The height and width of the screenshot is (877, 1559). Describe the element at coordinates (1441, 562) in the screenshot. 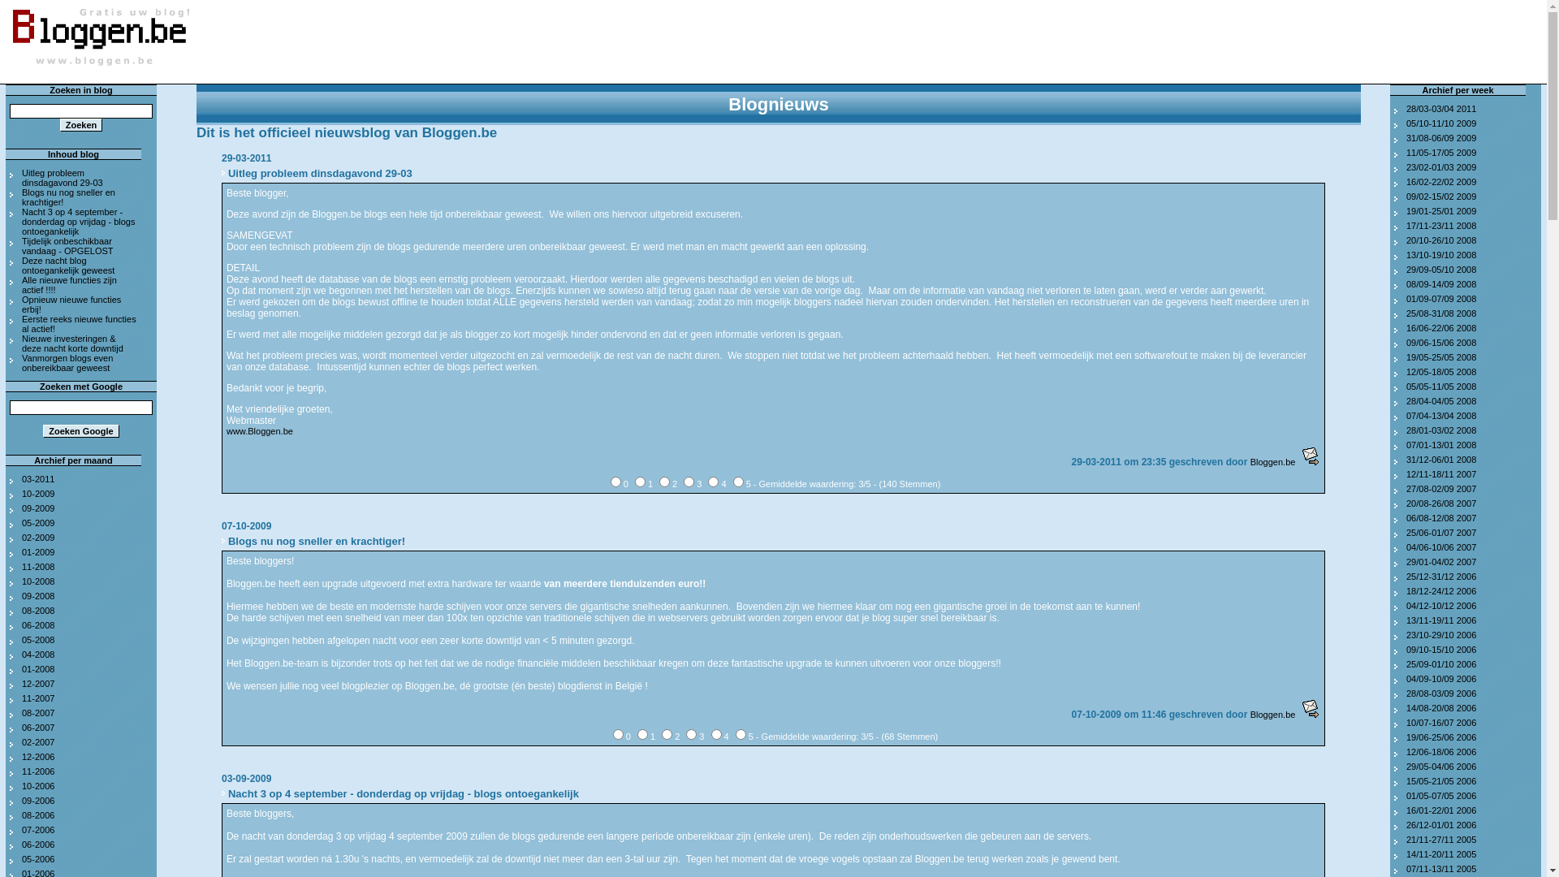

I see `29/01-04/02 2007` at that location.